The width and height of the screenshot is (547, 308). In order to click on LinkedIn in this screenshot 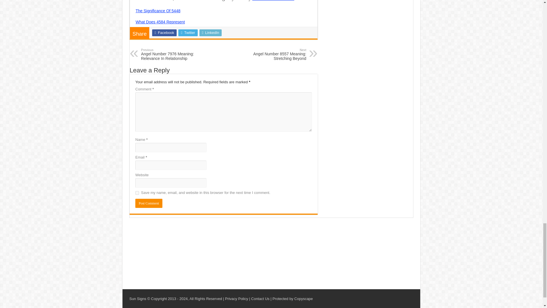, I will do `click(211, 33)`.